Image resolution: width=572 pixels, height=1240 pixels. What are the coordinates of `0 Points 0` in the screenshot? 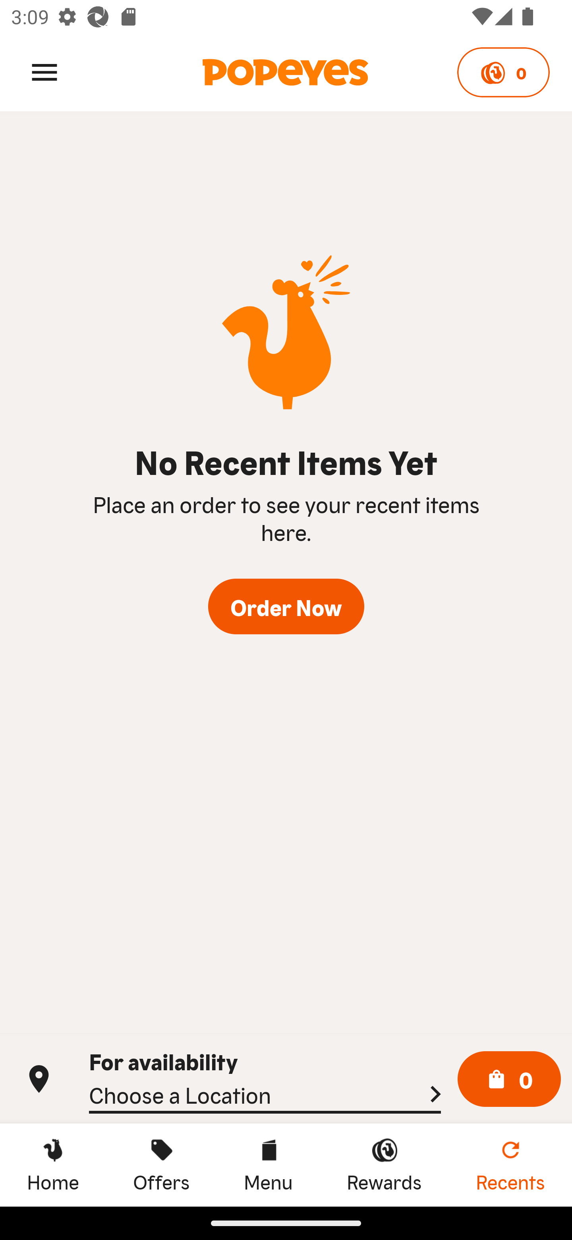 It's located at (503, 72).